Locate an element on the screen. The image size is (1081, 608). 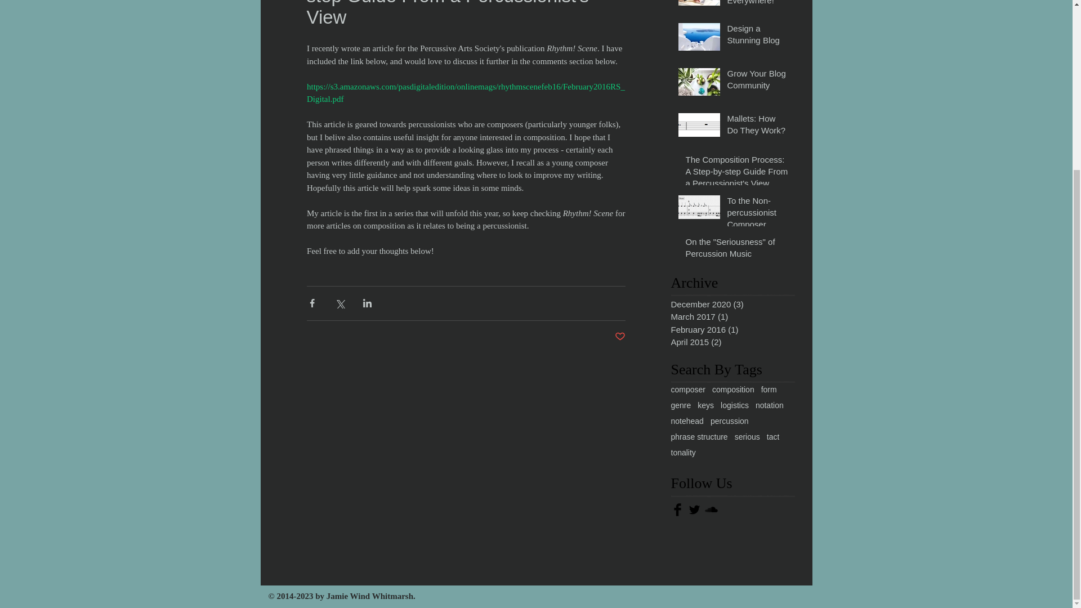
To the Non-percussionist Composer is located at coordinates (758, 214).